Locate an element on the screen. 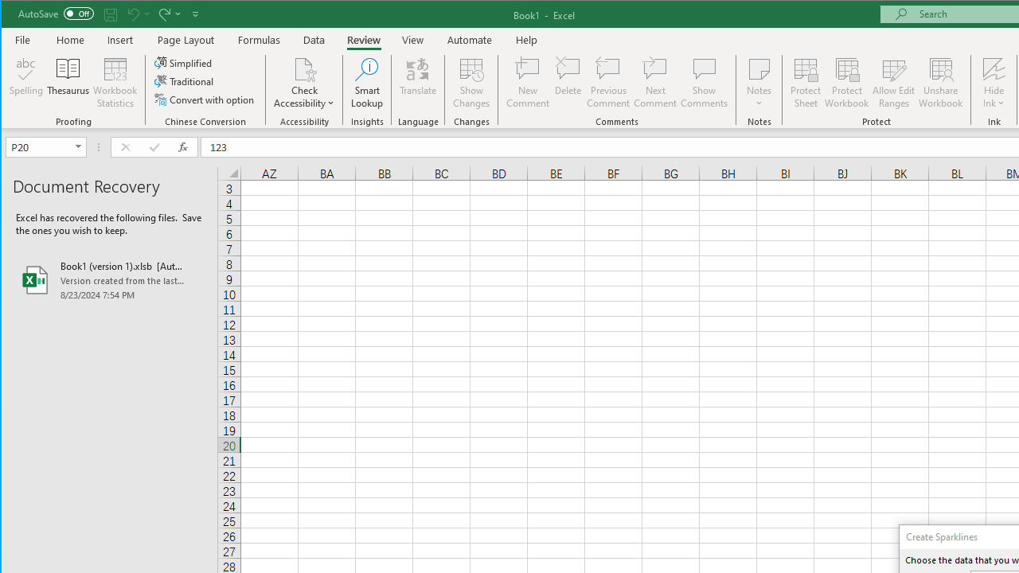  Show Changes is located at coordinates (471, 83).